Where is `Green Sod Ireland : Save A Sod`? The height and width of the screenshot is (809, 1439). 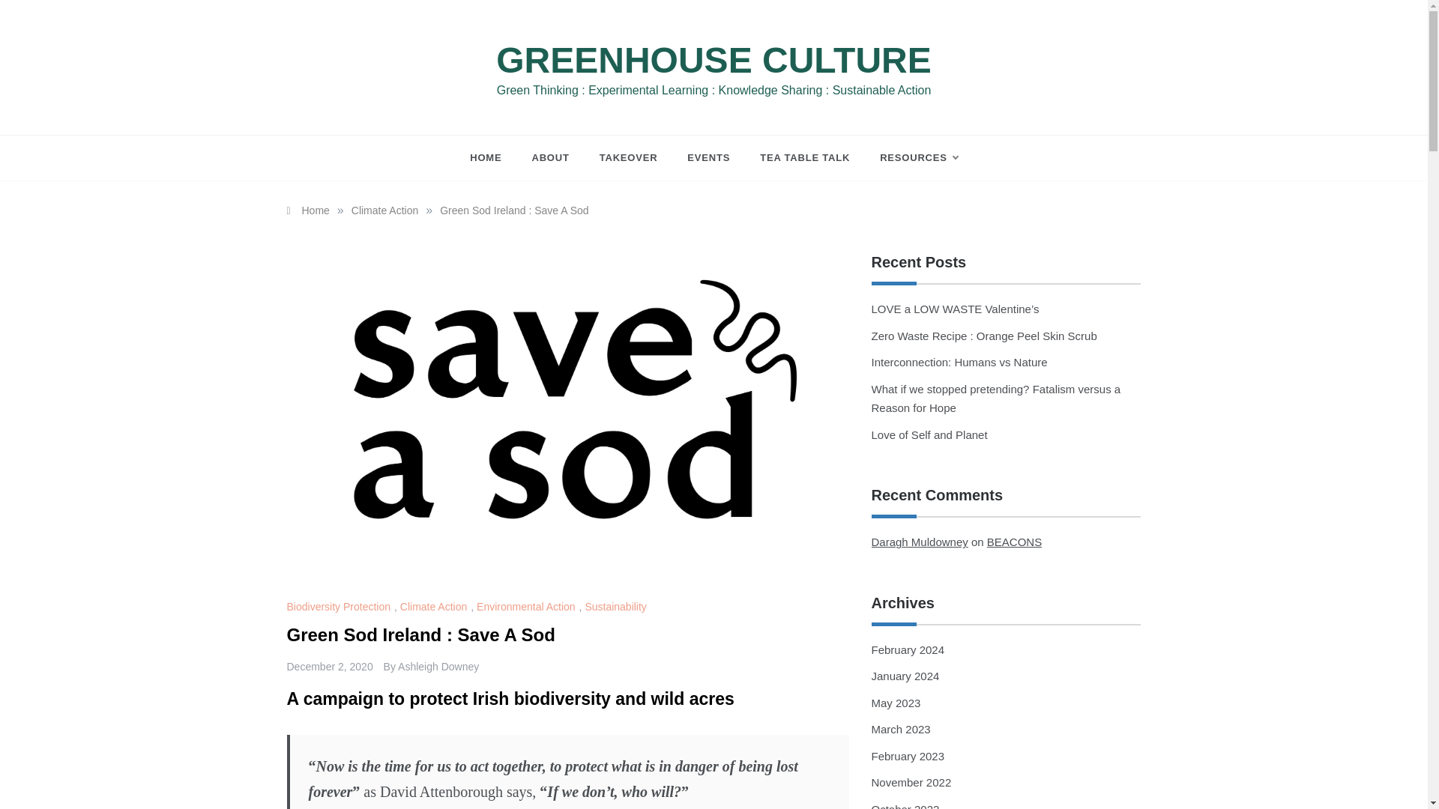 Green Sod Ireland : Save A Sod is located at coordinates (514, 210).